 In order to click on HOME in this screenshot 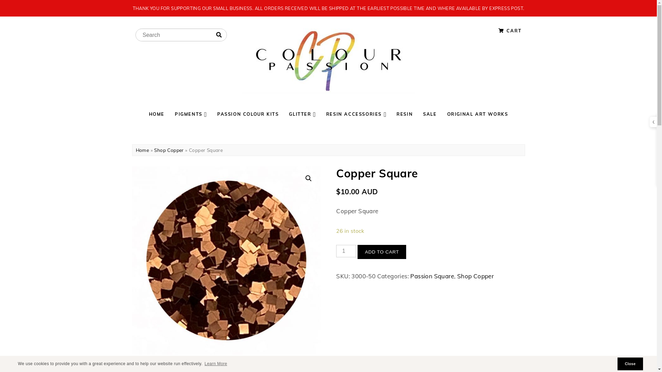, I will do `click(157, 114)`.